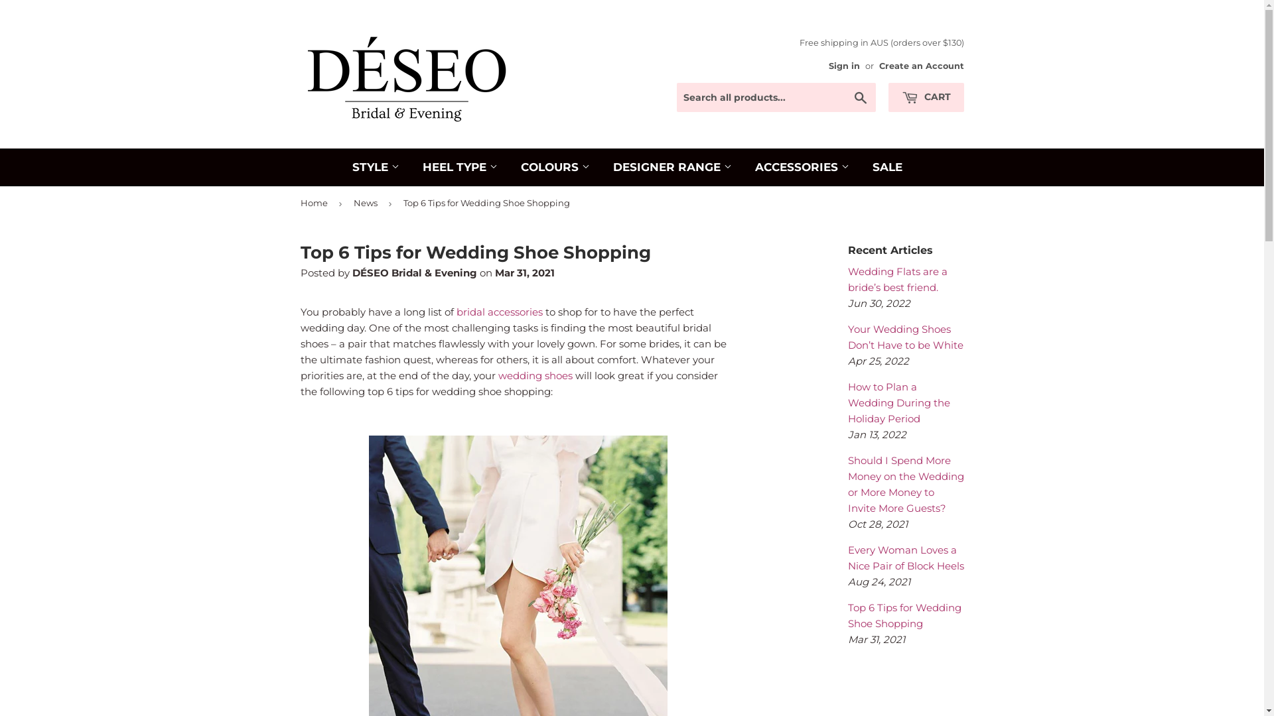 The width and height of the screenshot is (1274, 716). Describe the element at coordinates (535, 375) in the screenshot. I see `wedding shoes` at that location.